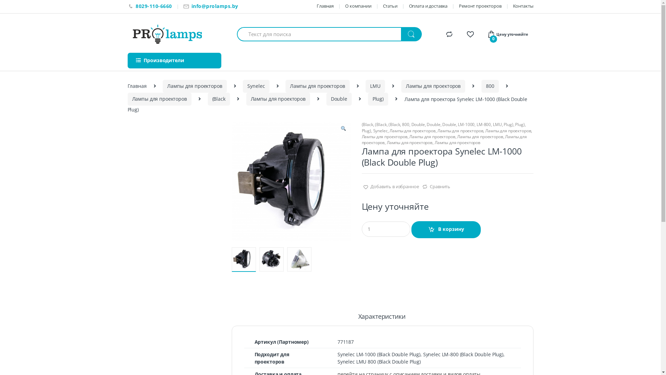  What do you see at coordinates (509, 124) in the screenshot?
I see `Plug)` at bounding box center [509, 124].